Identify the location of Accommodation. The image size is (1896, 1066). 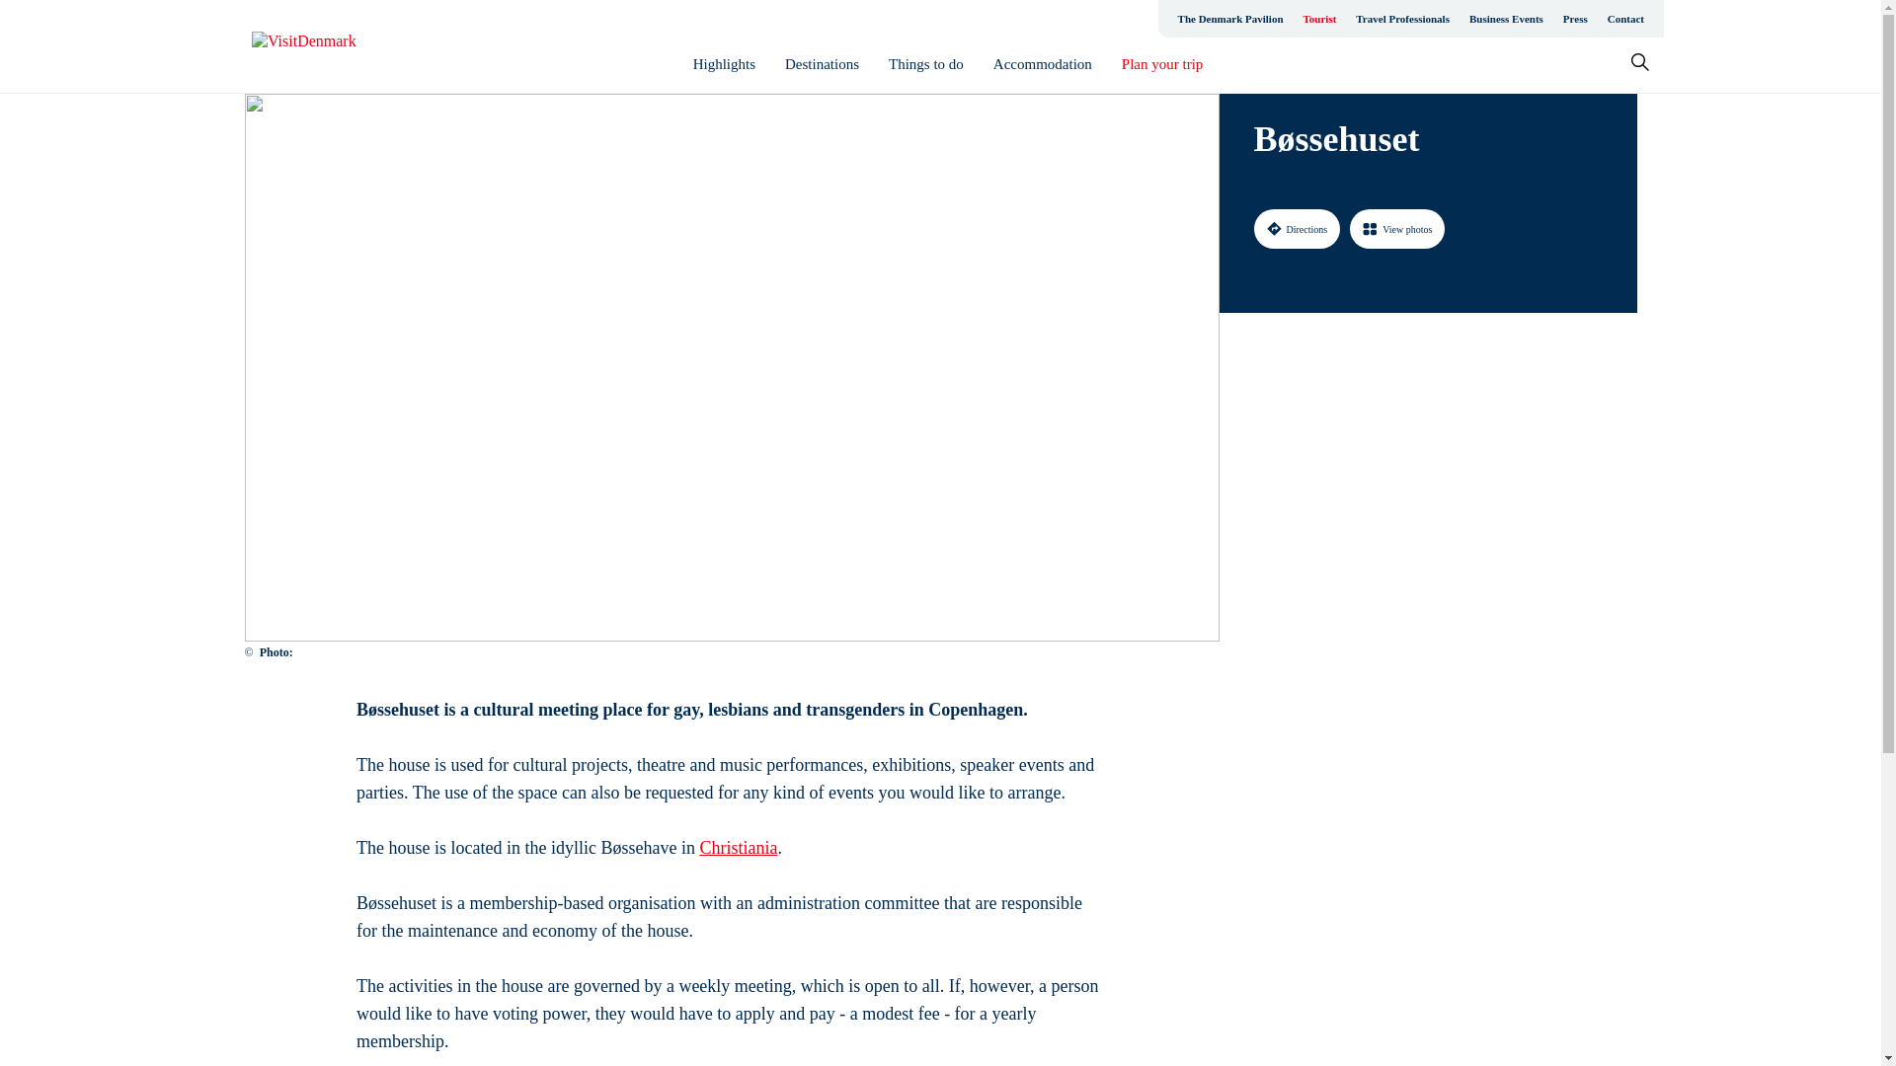
(1043, 64).